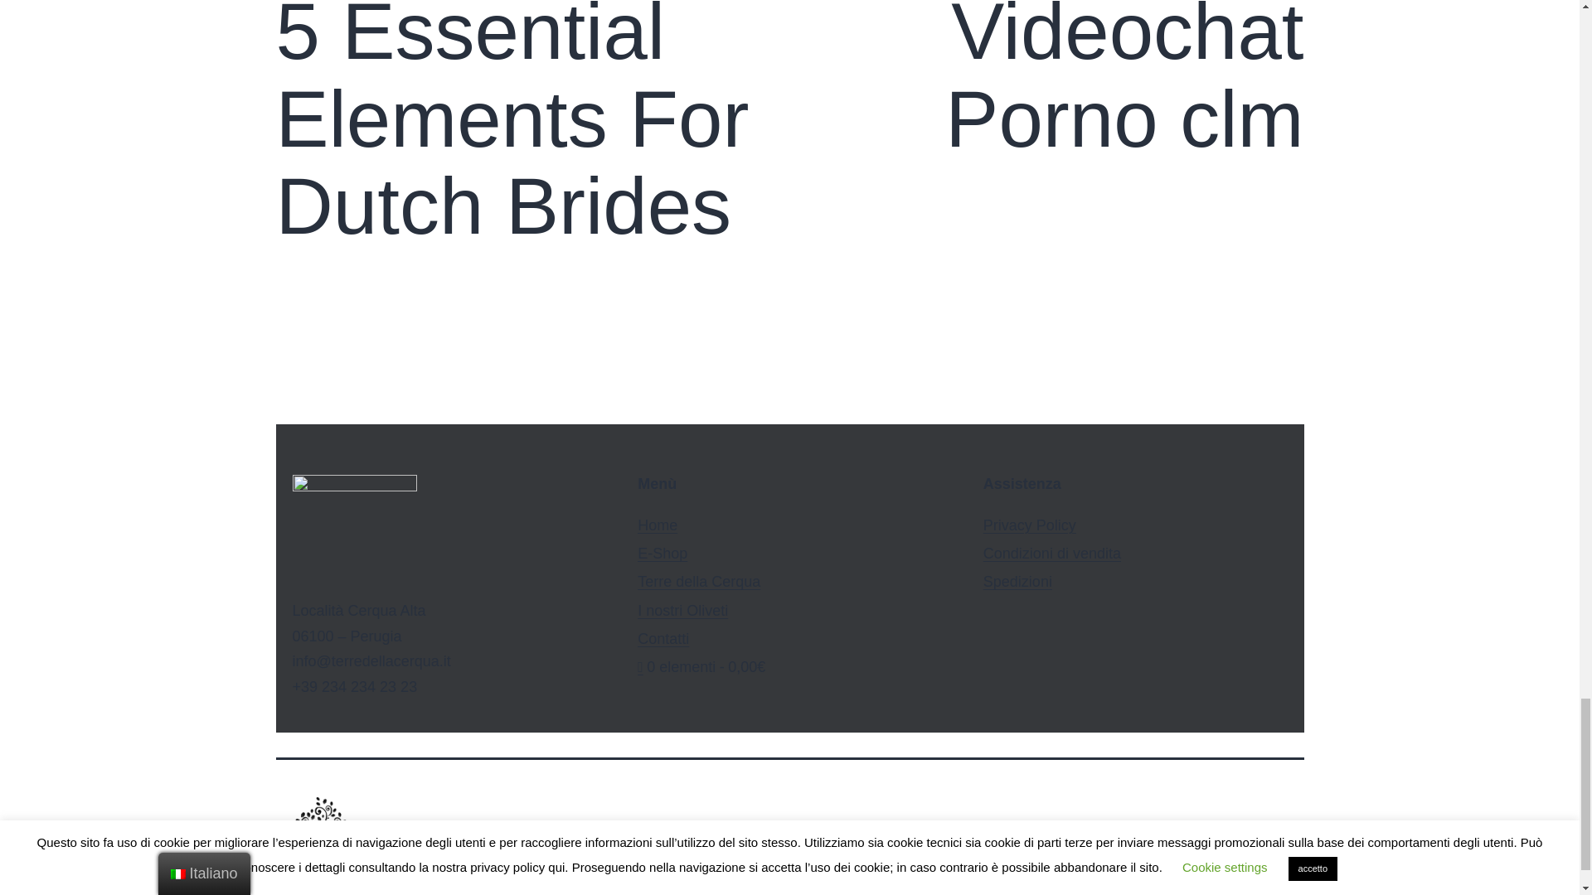 The height and width of the screenshot is (895, 1592). Describe the element at coordinates (1031, 839) in the screenshot. I see `Privacy Policy` at that location.